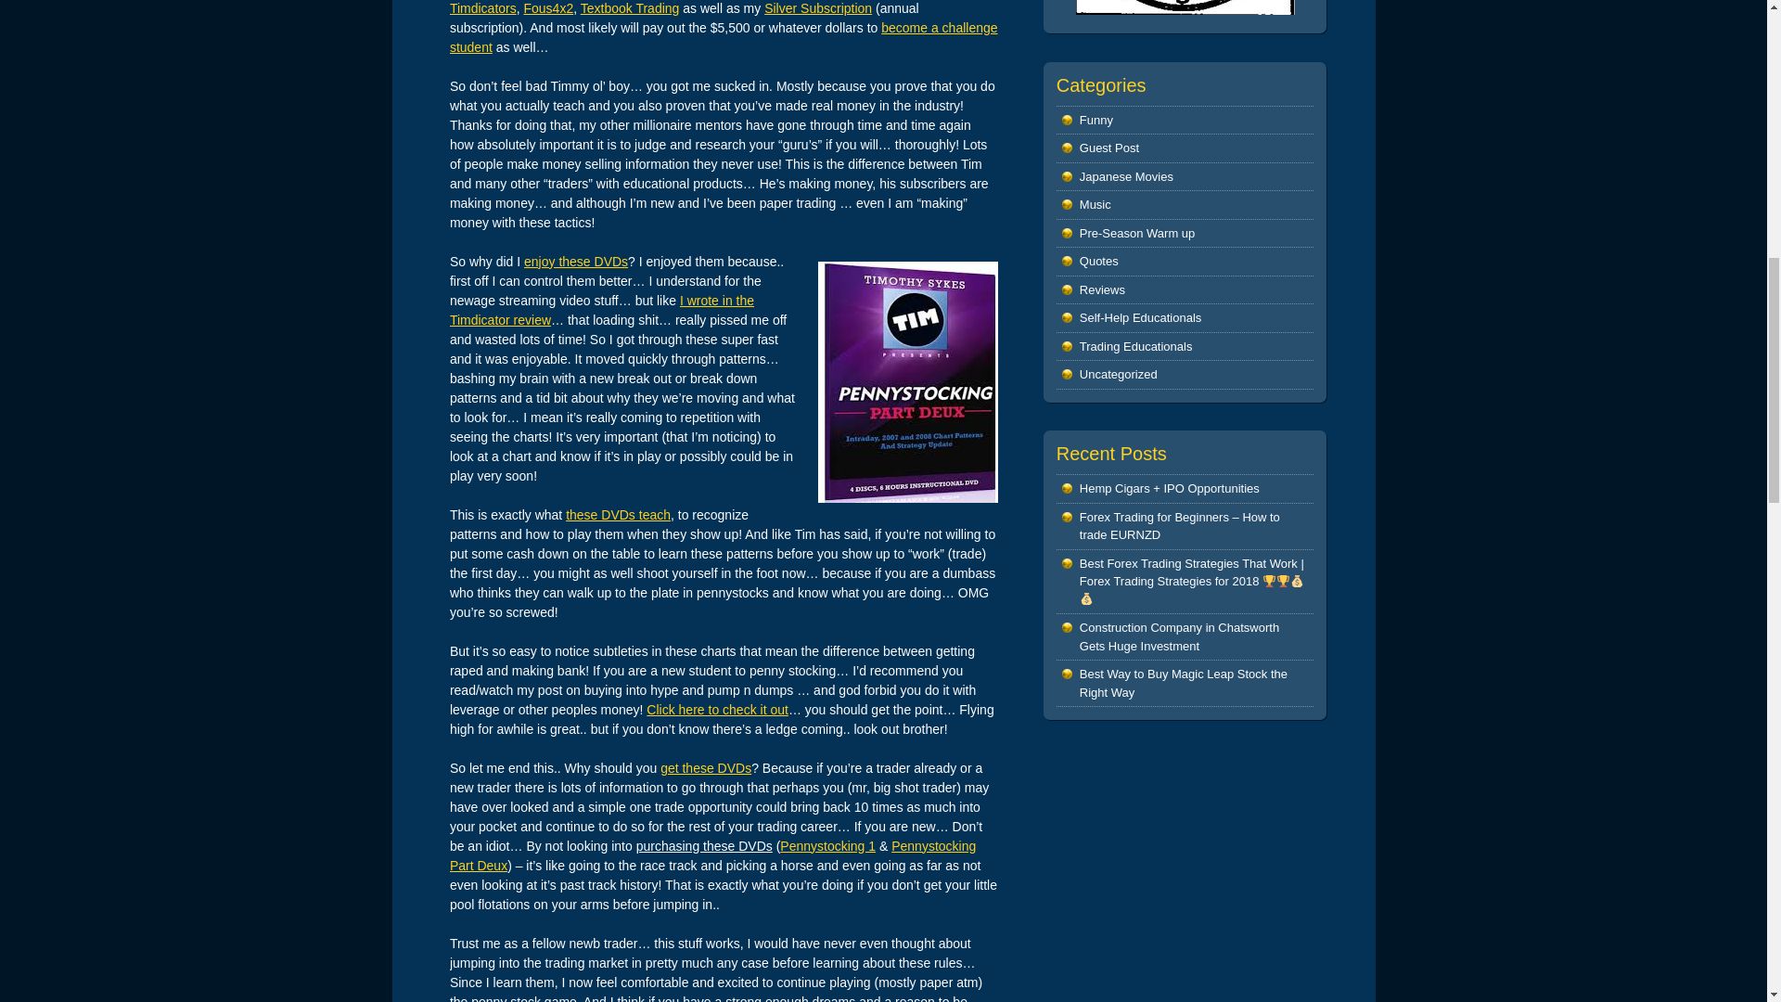  Describe the element at coordinates (601, 310) in the screenshot. I see `I wrote in the Timdicator review` at that location.